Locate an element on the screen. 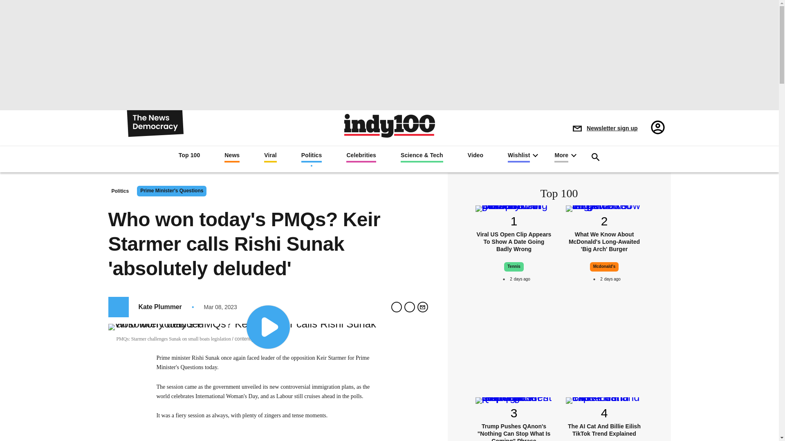 The width and height of the screenshot is (785, 441). Top 100 is located at coordinates (189, 156).